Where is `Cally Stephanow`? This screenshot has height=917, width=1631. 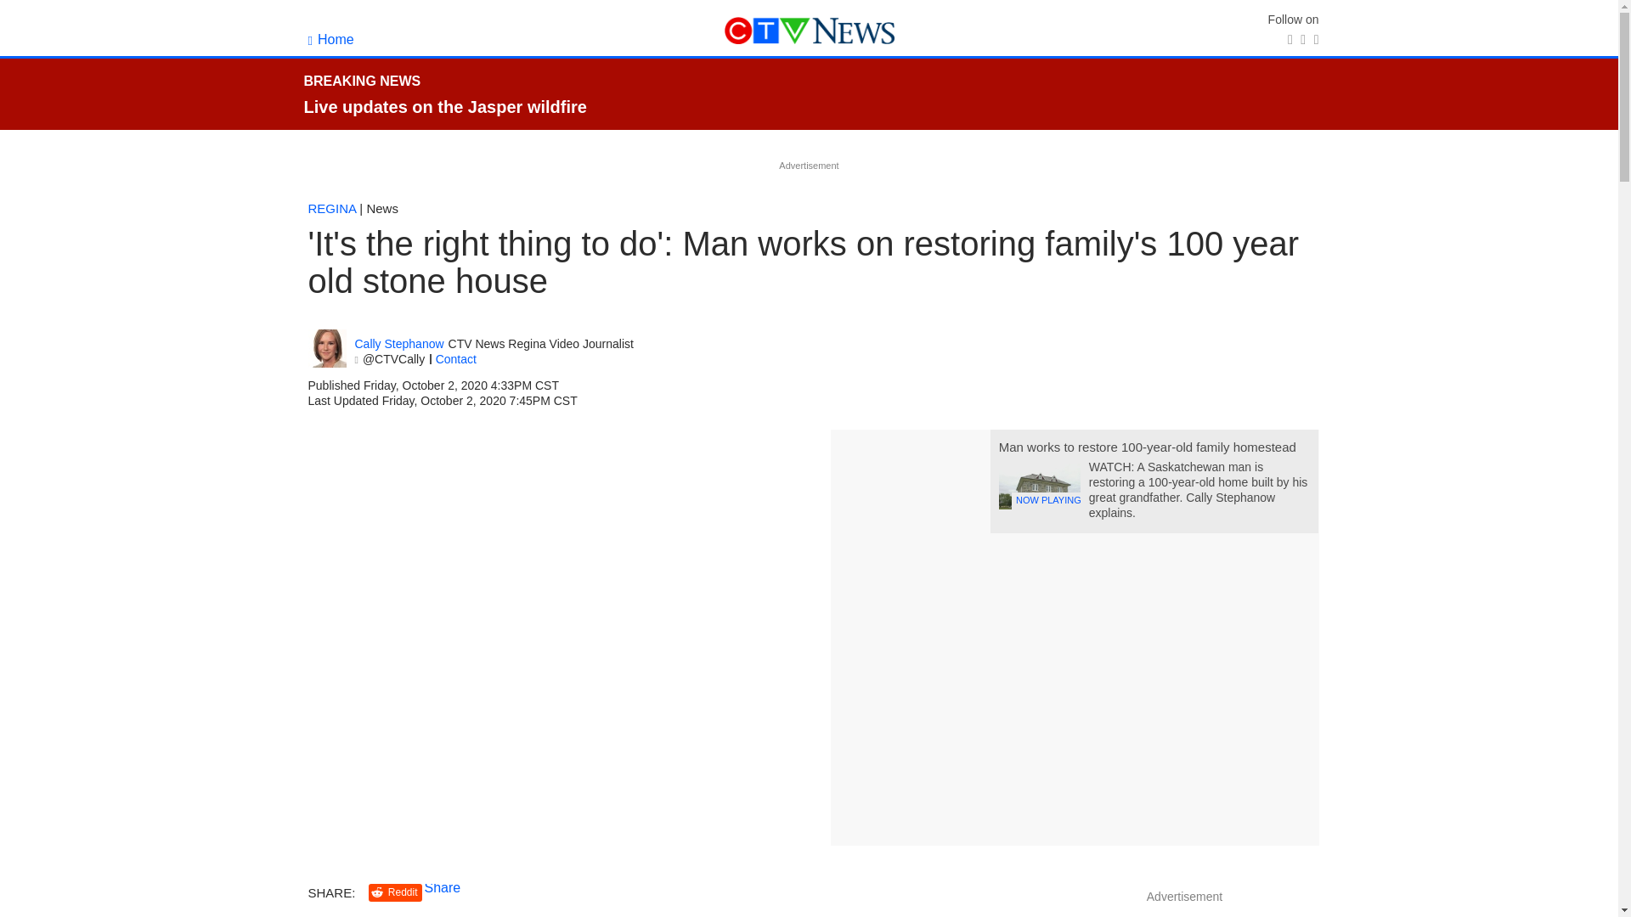 Cally Stephanow is located at coordinates (326, 348).